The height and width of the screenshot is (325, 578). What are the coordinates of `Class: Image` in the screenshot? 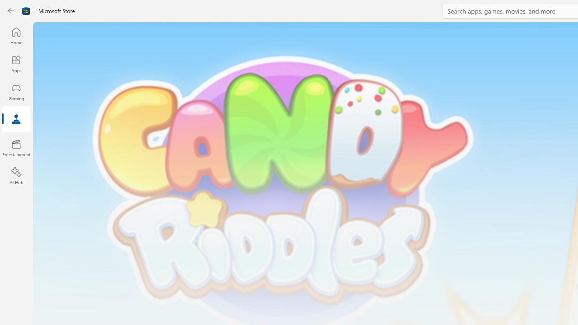 It's located at (26, 11).